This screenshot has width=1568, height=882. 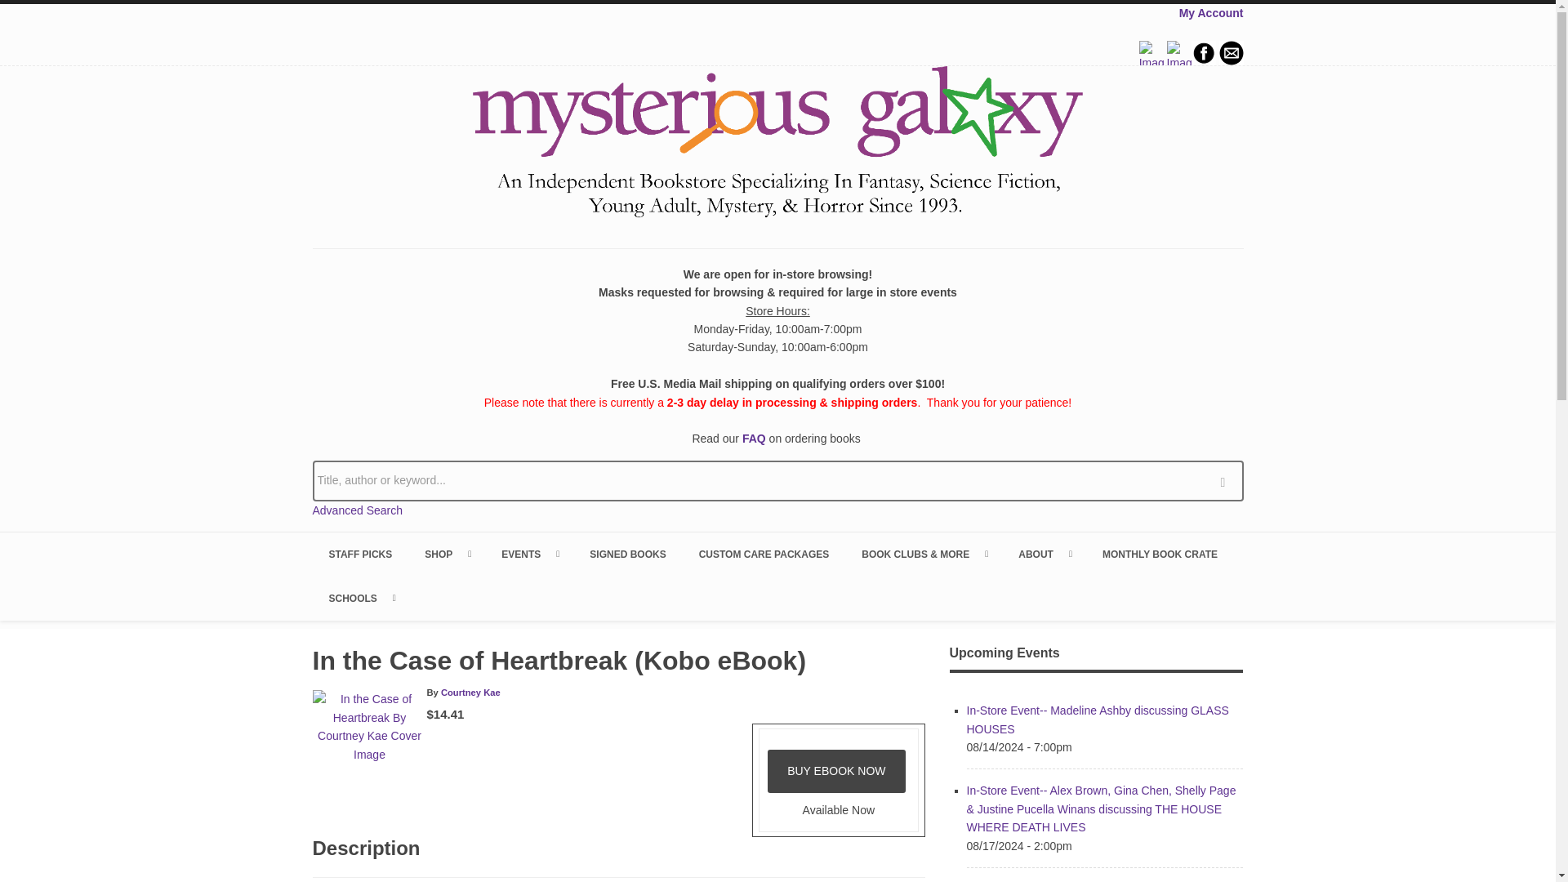 I want to click on Buy eBook Now, so click(x=836, y=771).